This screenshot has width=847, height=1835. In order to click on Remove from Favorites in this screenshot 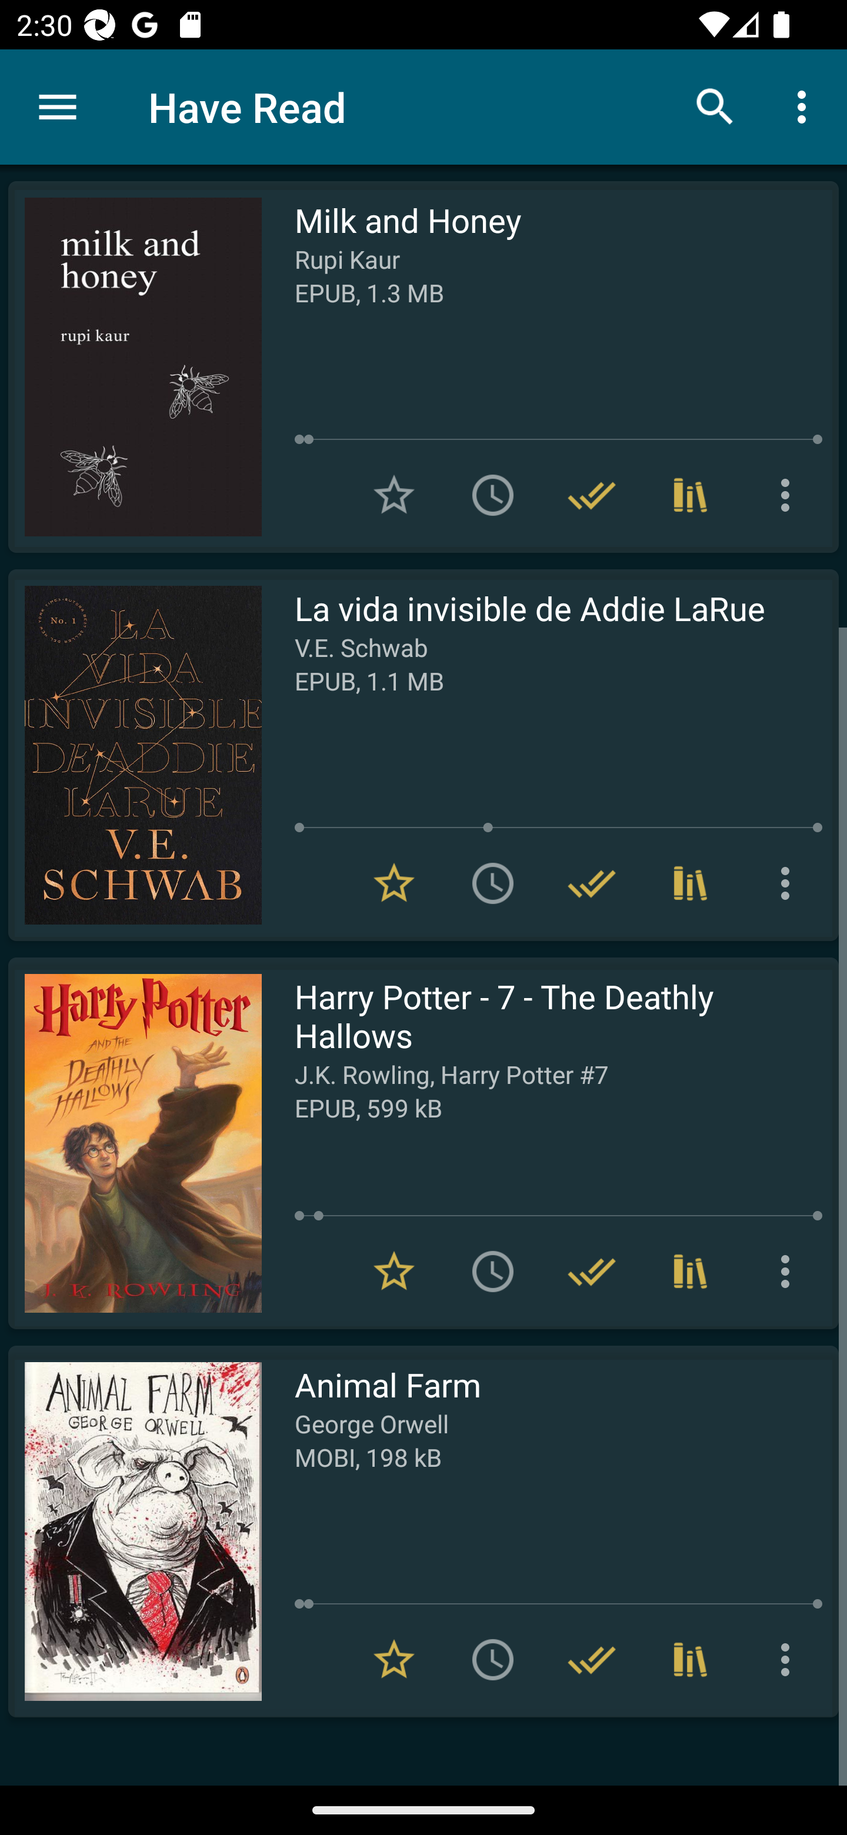, I will do `click(394, 1272)`.